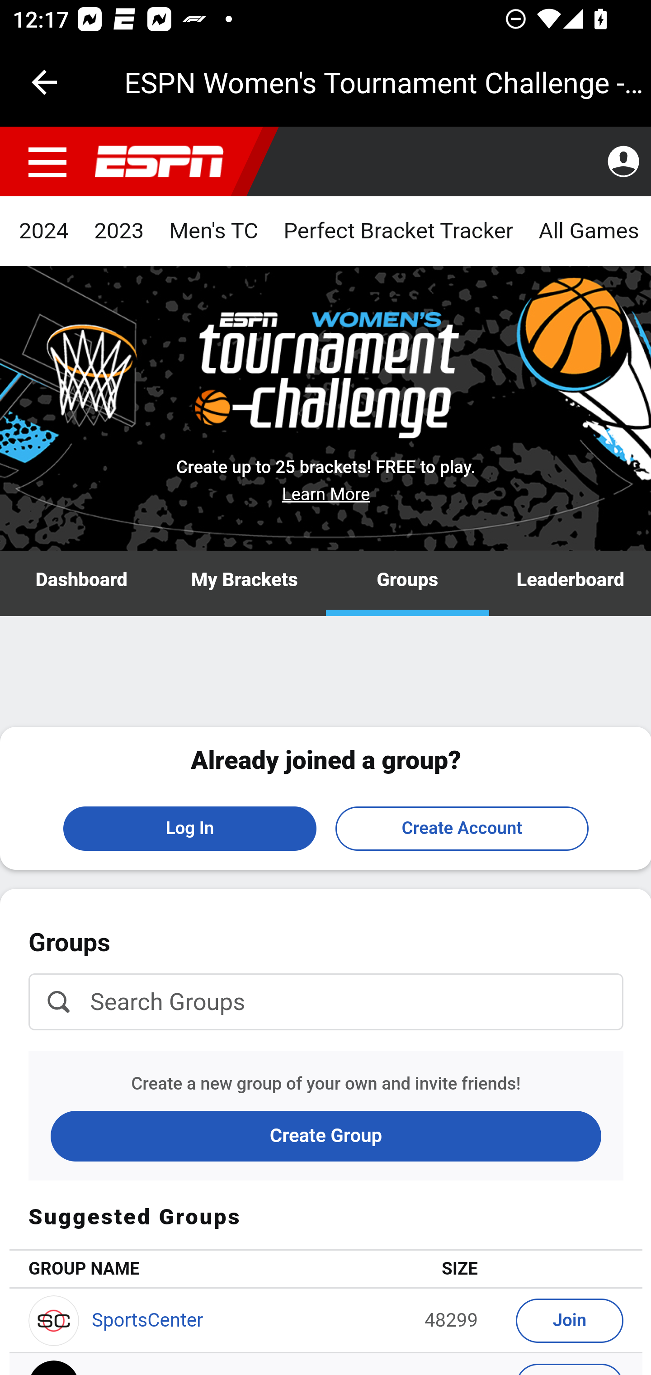 This screenshot has width=651, height=1375. What do you see at coordinates (213, 232) in the screenshot?
I see `Men's TC` at bounding box center [213, 232].